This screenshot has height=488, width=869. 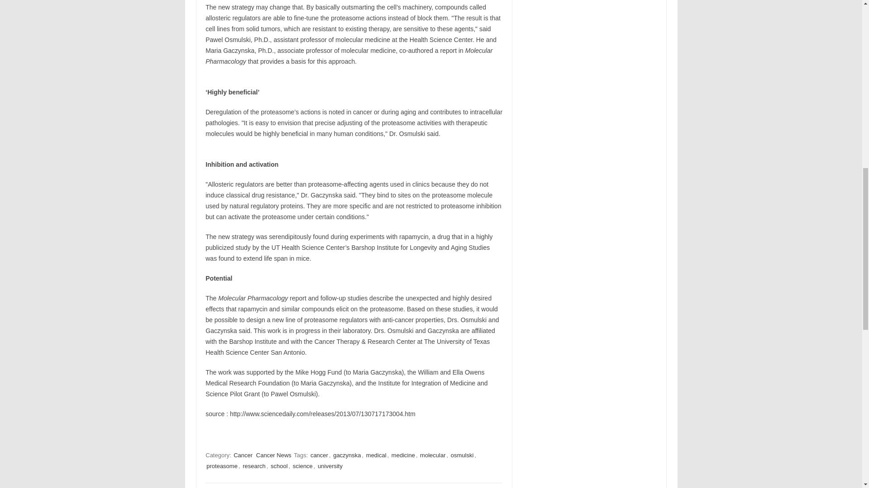 I want to click on medical, so click(x=376, y=455).